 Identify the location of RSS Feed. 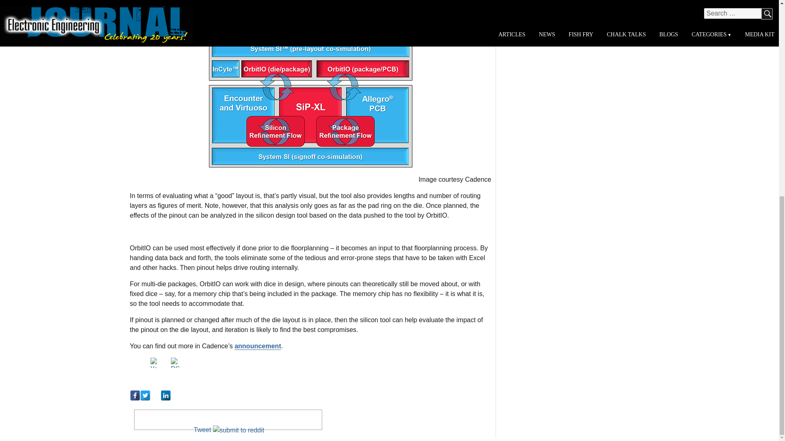
(176, 363).